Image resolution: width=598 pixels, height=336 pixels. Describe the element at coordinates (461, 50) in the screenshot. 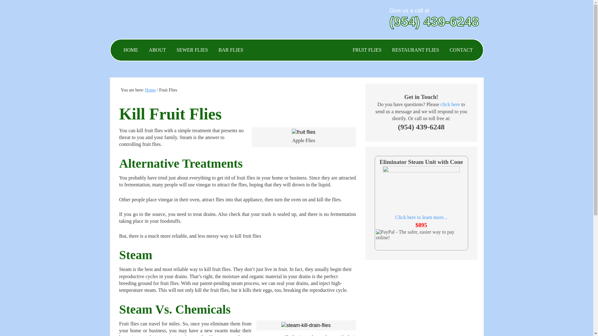

I see `CONTACT` at that location.